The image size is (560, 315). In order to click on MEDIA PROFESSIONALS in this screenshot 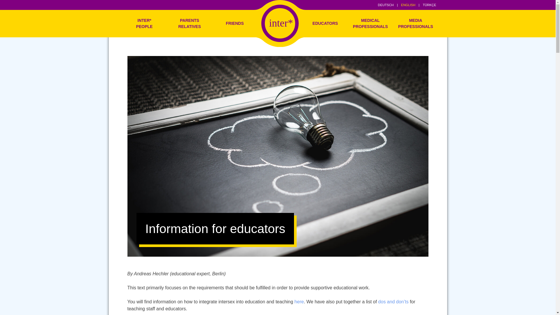, I will do `click(416, 23)`.